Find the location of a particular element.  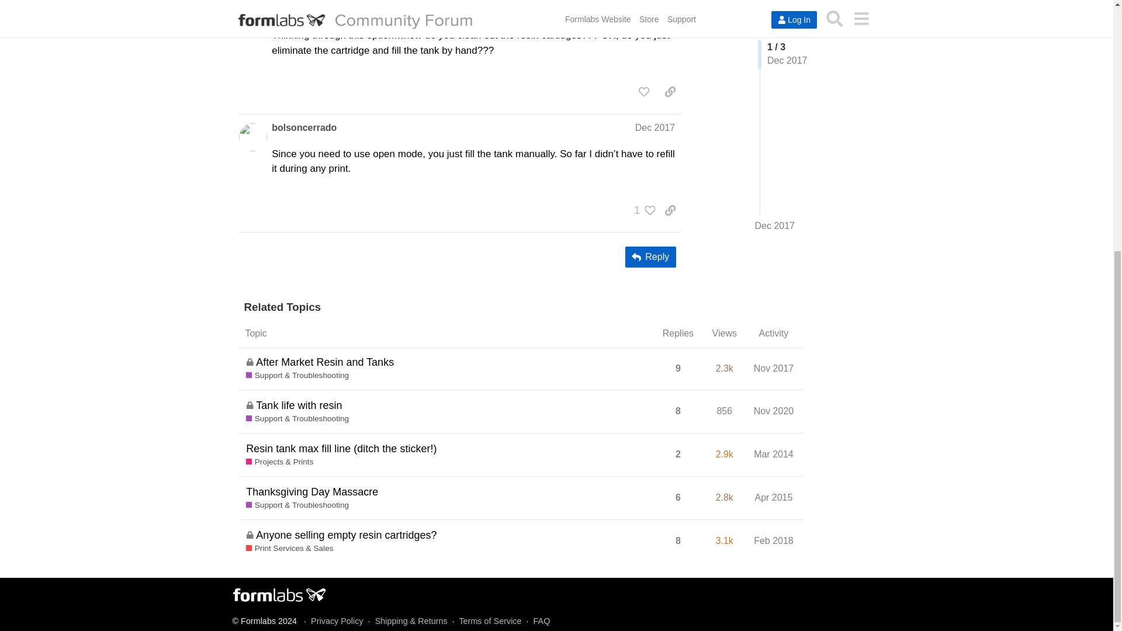

Dec 2017 is located at coordinates (654, 9).